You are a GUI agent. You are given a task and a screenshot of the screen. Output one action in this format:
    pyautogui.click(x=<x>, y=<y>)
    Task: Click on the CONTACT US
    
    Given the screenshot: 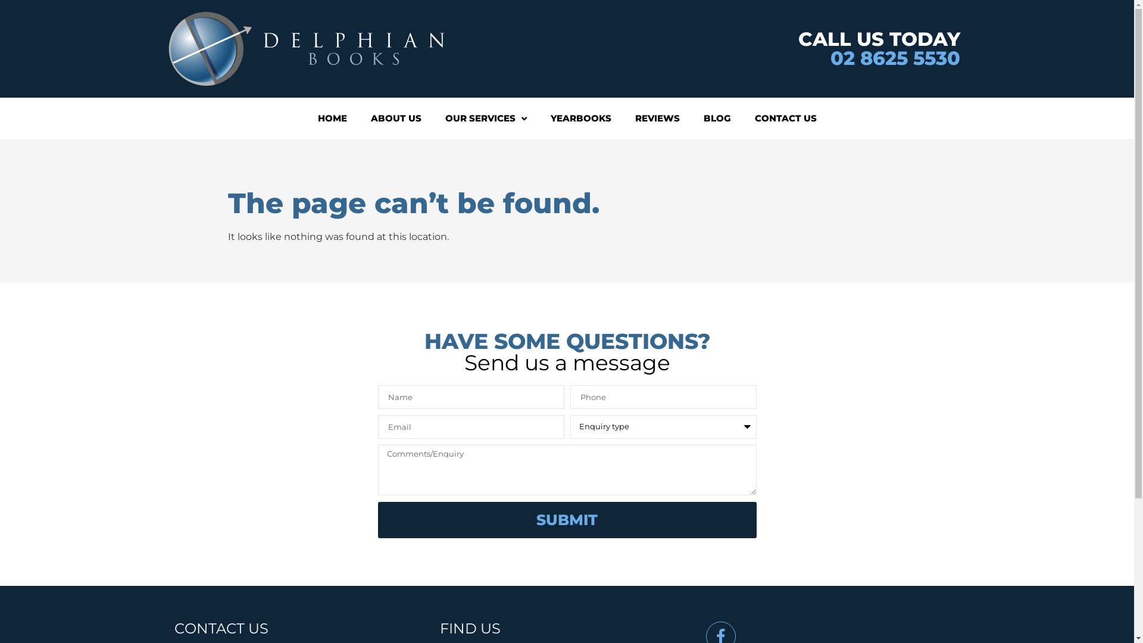 What is the action you would take?
    pyautogui.click(x=786, y=118)
    